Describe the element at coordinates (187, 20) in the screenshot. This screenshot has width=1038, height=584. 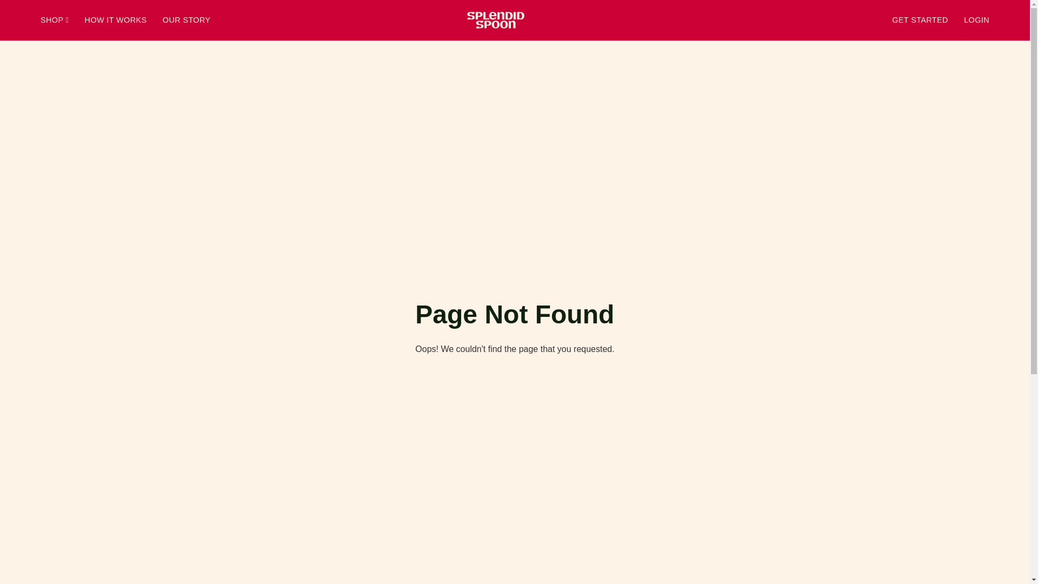
I see `OUR STORY` at that location.